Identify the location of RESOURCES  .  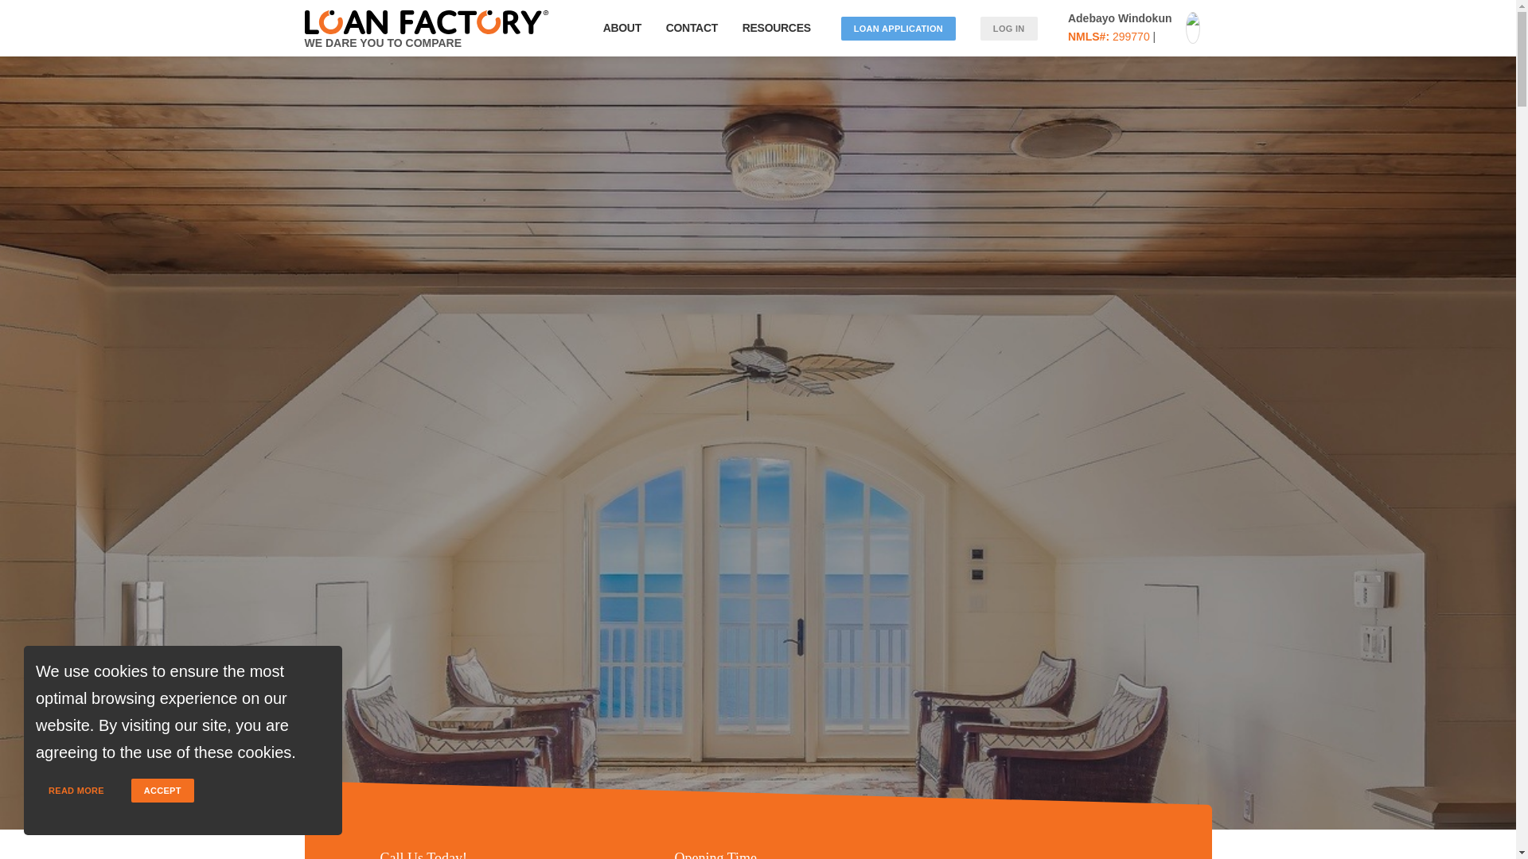
(778, 29).